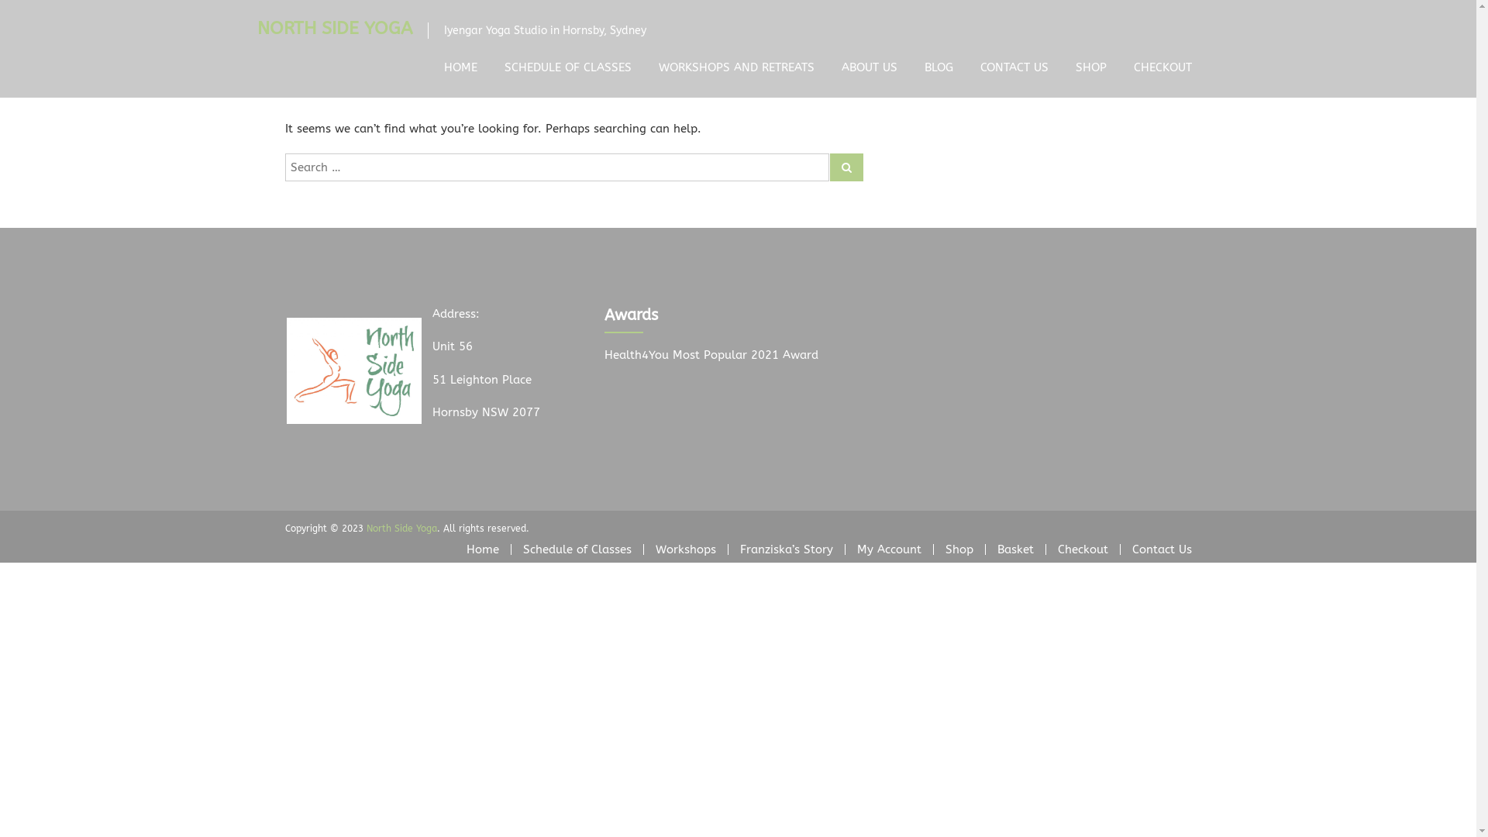  I want to click on CHECKOUT, so click(1162, 67).